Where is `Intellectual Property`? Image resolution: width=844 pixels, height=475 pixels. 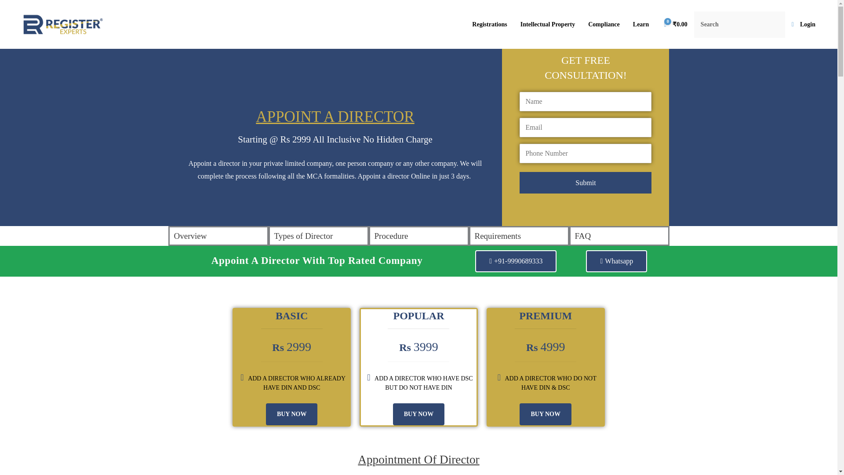 Intellectual Property is located at coordinates (548, 25).